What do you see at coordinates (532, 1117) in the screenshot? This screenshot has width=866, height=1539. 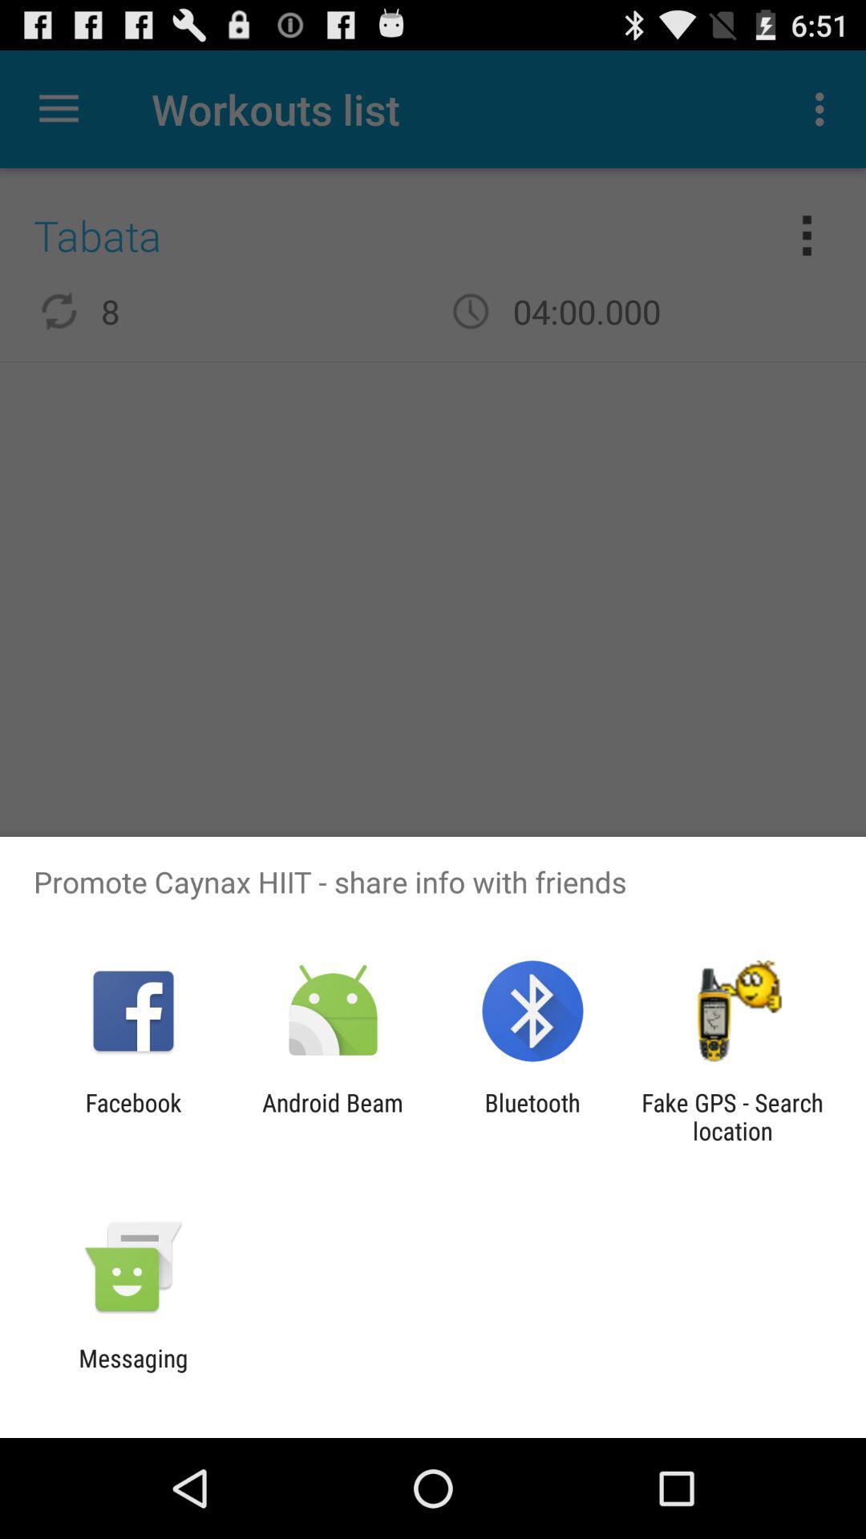 I see `launch app next to the android beam app` at bounding box center [532, 1117].